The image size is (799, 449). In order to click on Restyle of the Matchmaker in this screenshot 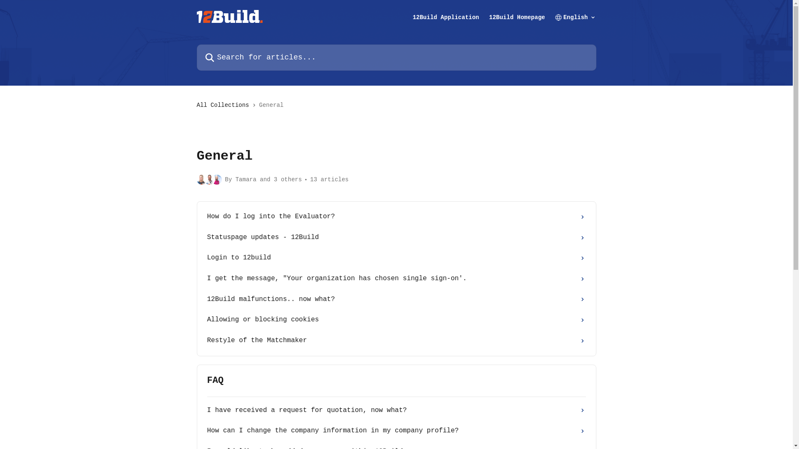, I will do `click(397, 341)`.